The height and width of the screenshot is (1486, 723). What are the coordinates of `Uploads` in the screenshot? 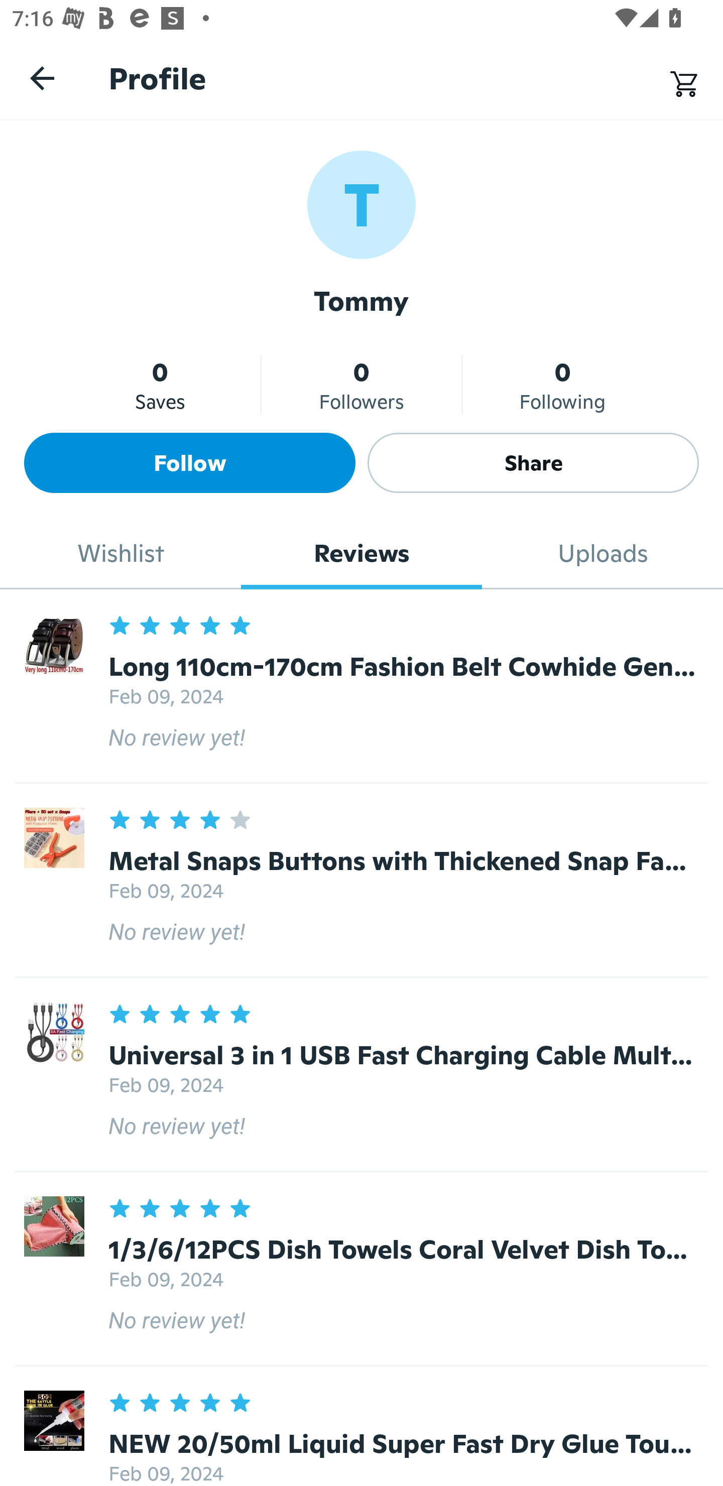 It's located at (602, 553).